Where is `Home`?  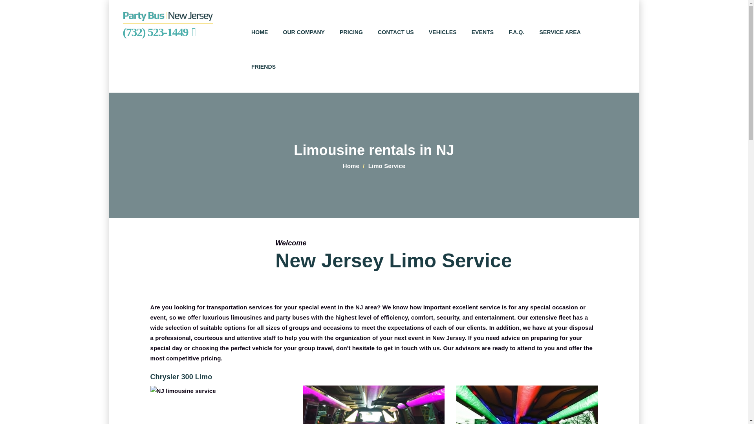
Home is located at coordinates (351, 166).